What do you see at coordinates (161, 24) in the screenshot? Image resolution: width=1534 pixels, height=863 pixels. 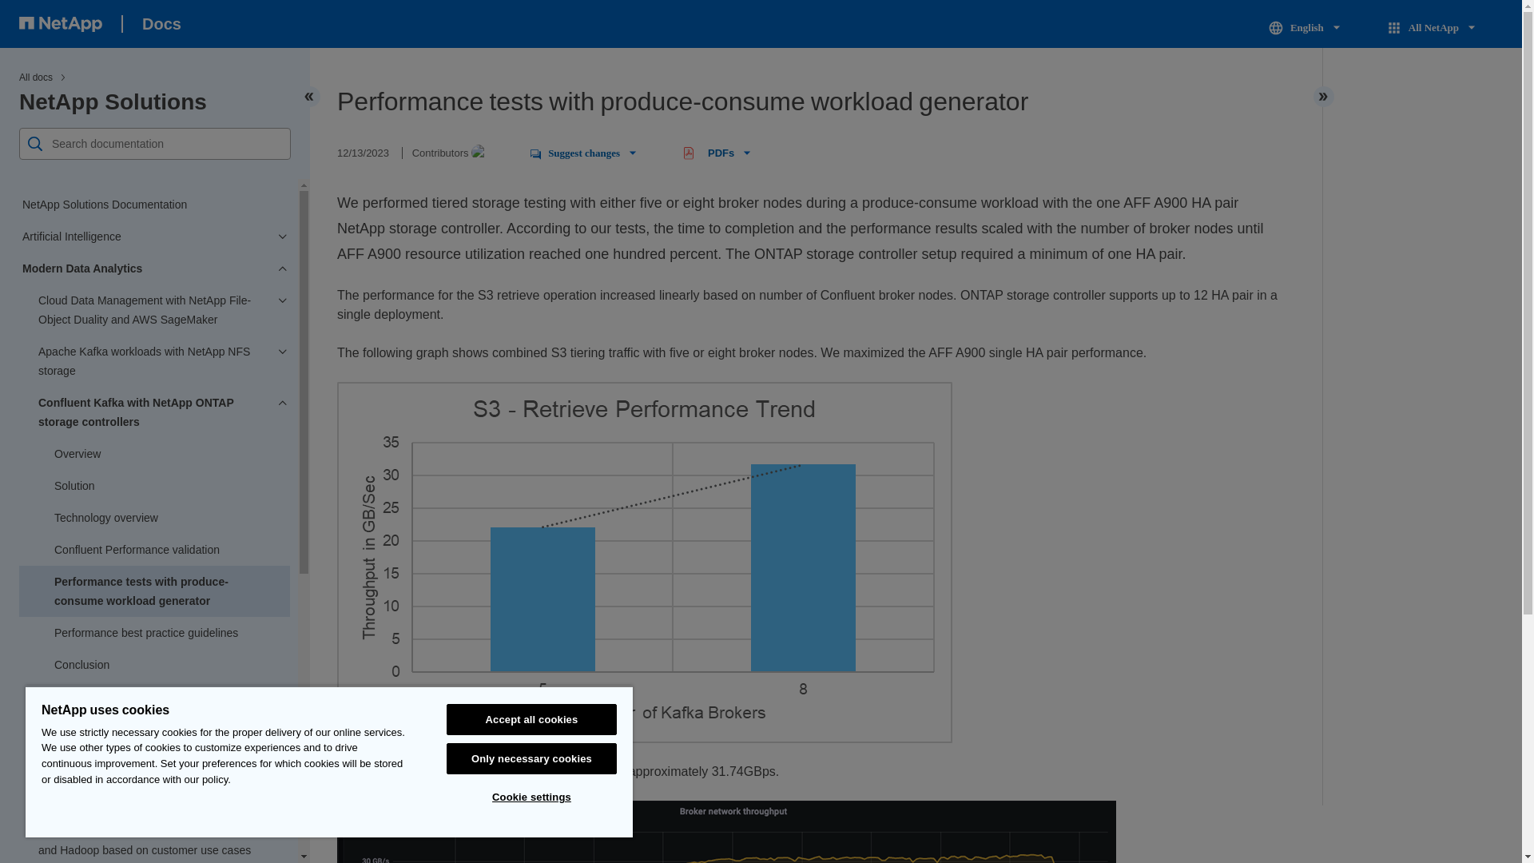 I see `Docs` at bounding box center [161, 24].